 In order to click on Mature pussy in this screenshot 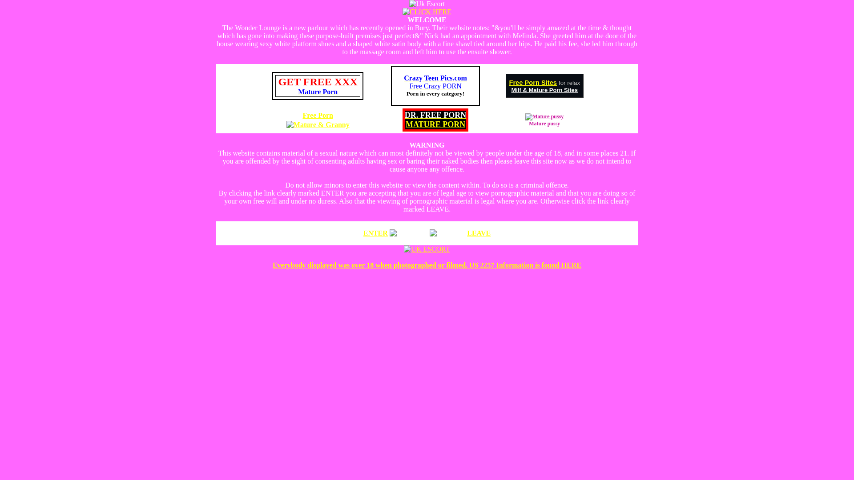, I will do `click(435, 124)`.